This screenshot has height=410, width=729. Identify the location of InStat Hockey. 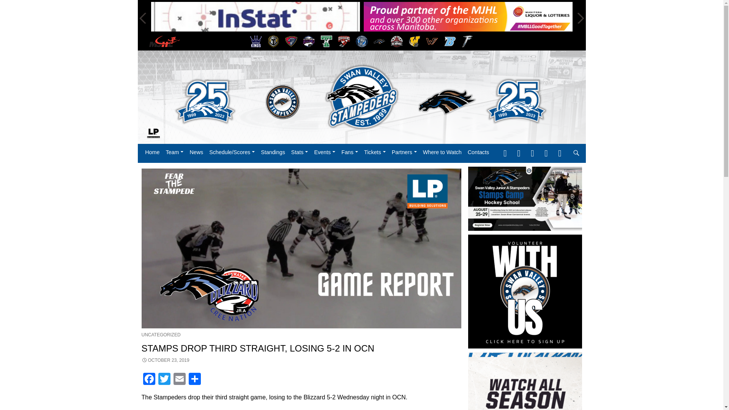
(255, 18).